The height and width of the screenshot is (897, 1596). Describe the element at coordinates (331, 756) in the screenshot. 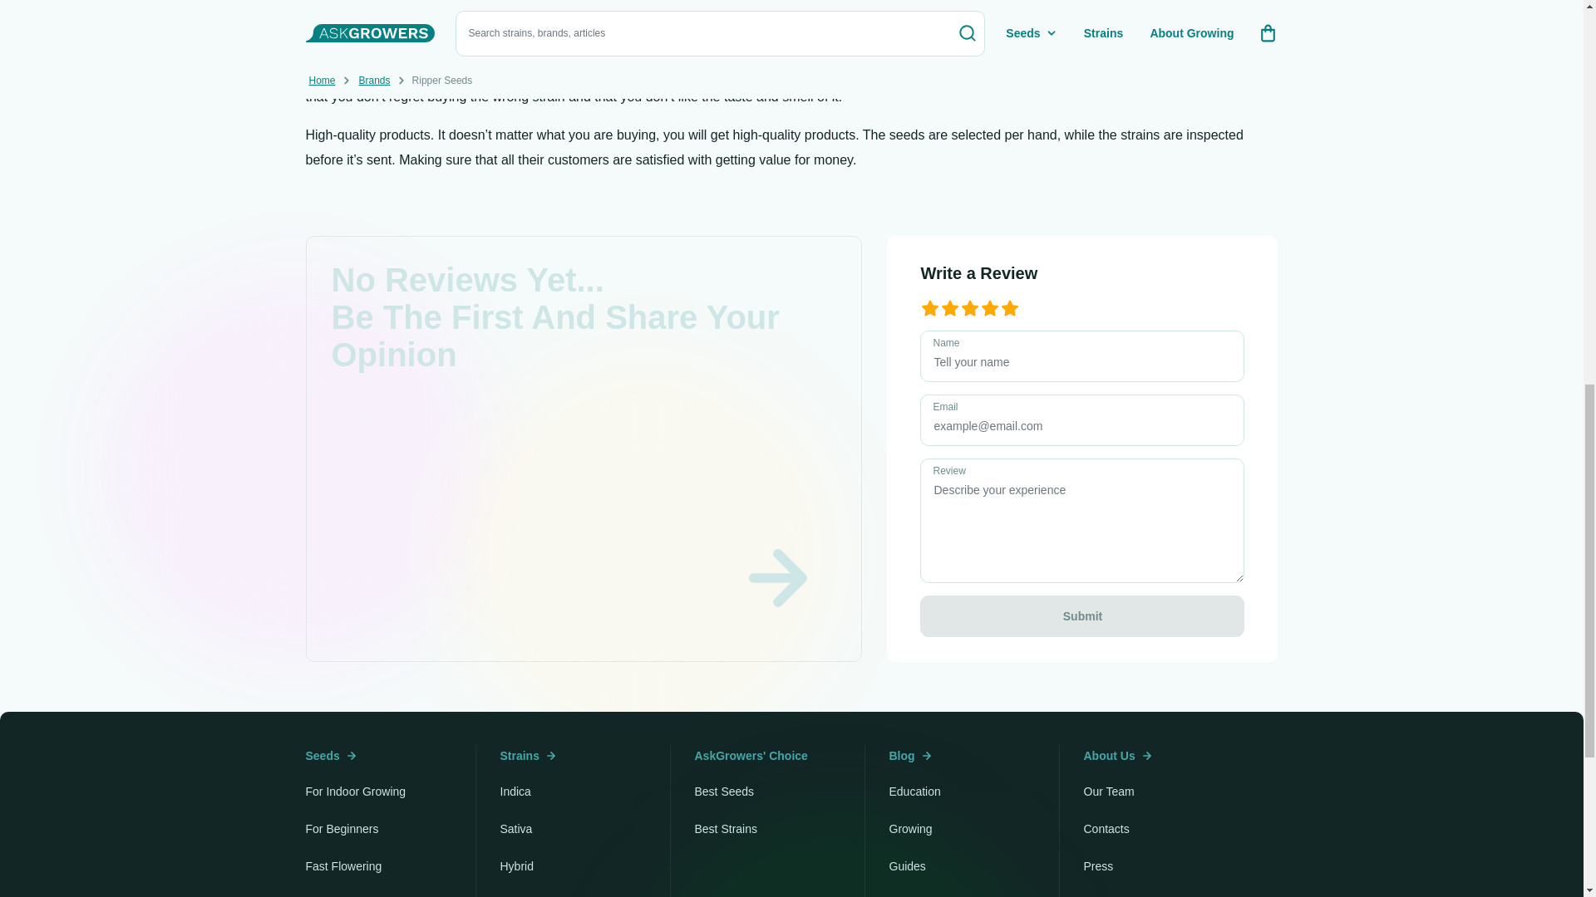

I see `Seeds` at that location.